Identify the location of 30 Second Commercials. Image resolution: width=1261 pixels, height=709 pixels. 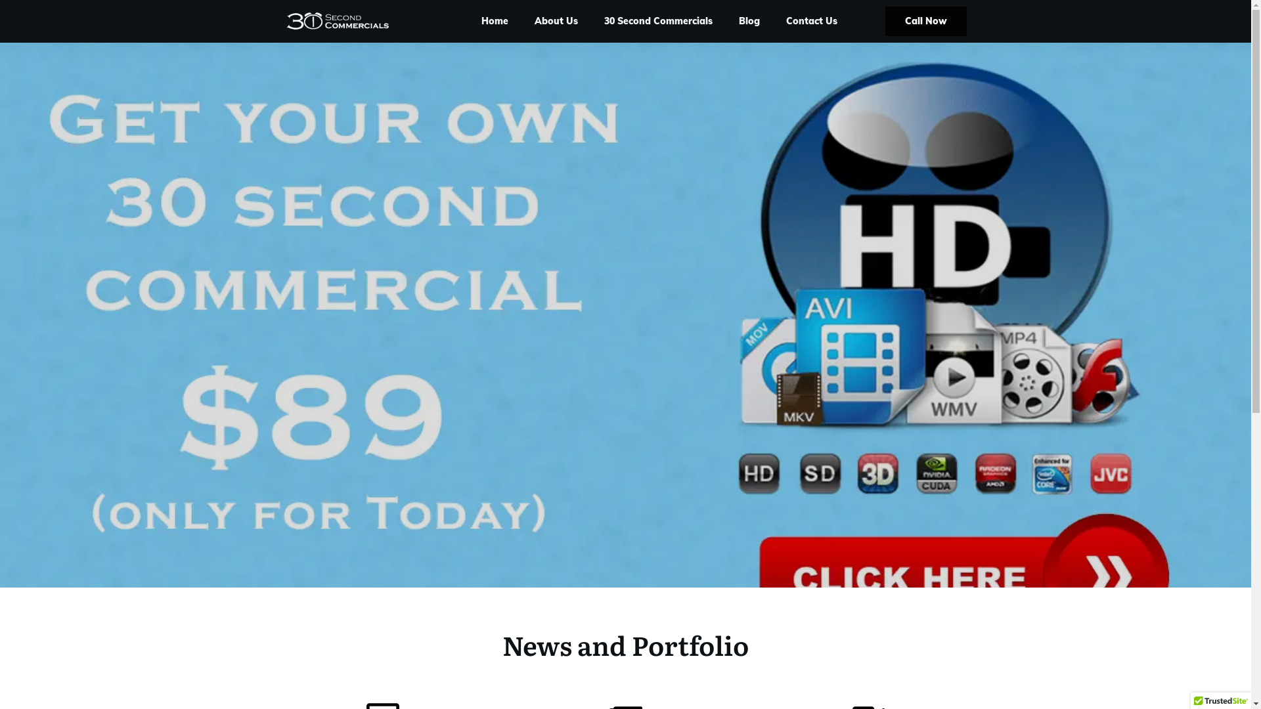
(658, 21).